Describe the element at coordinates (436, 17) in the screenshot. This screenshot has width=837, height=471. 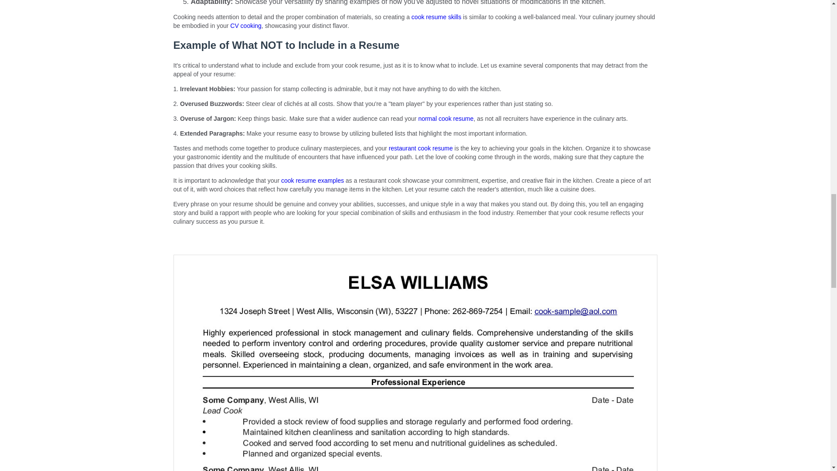
I see `cook resume skills` at that location.